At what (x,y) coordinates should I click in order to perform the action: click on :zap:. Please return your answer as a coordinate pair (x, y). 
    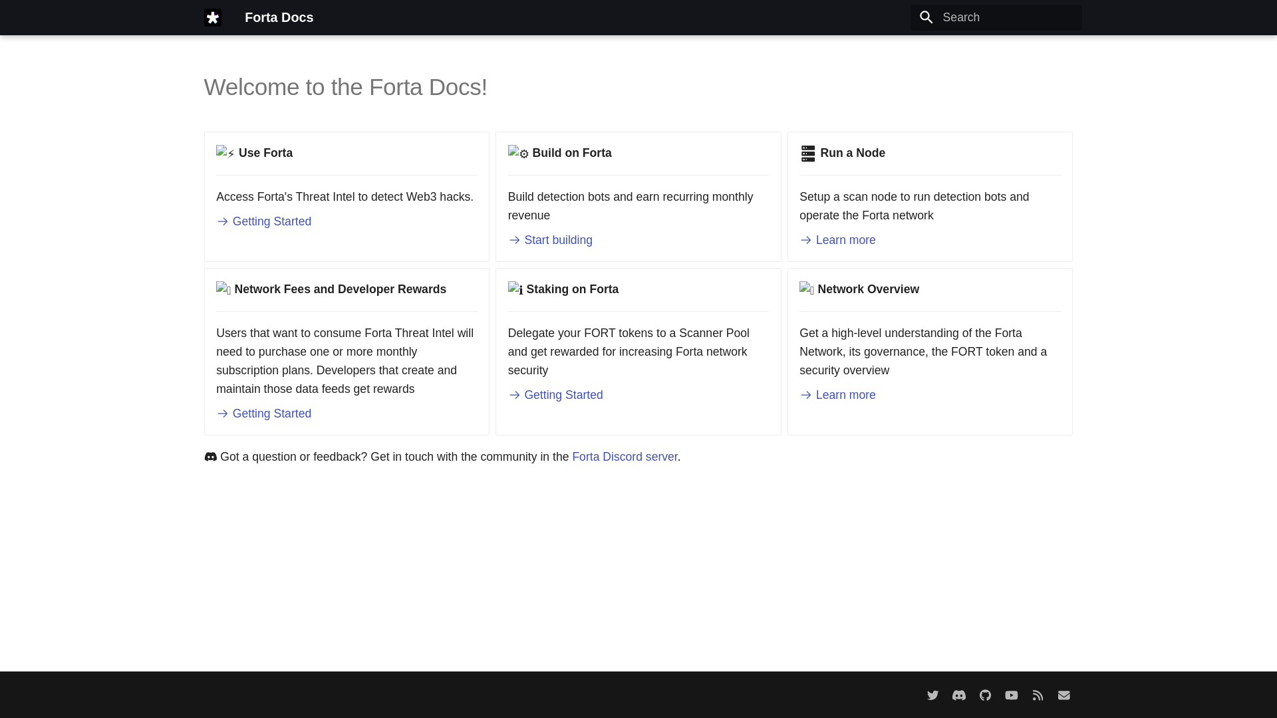
    Looking at the image, I should click on (225, 154).